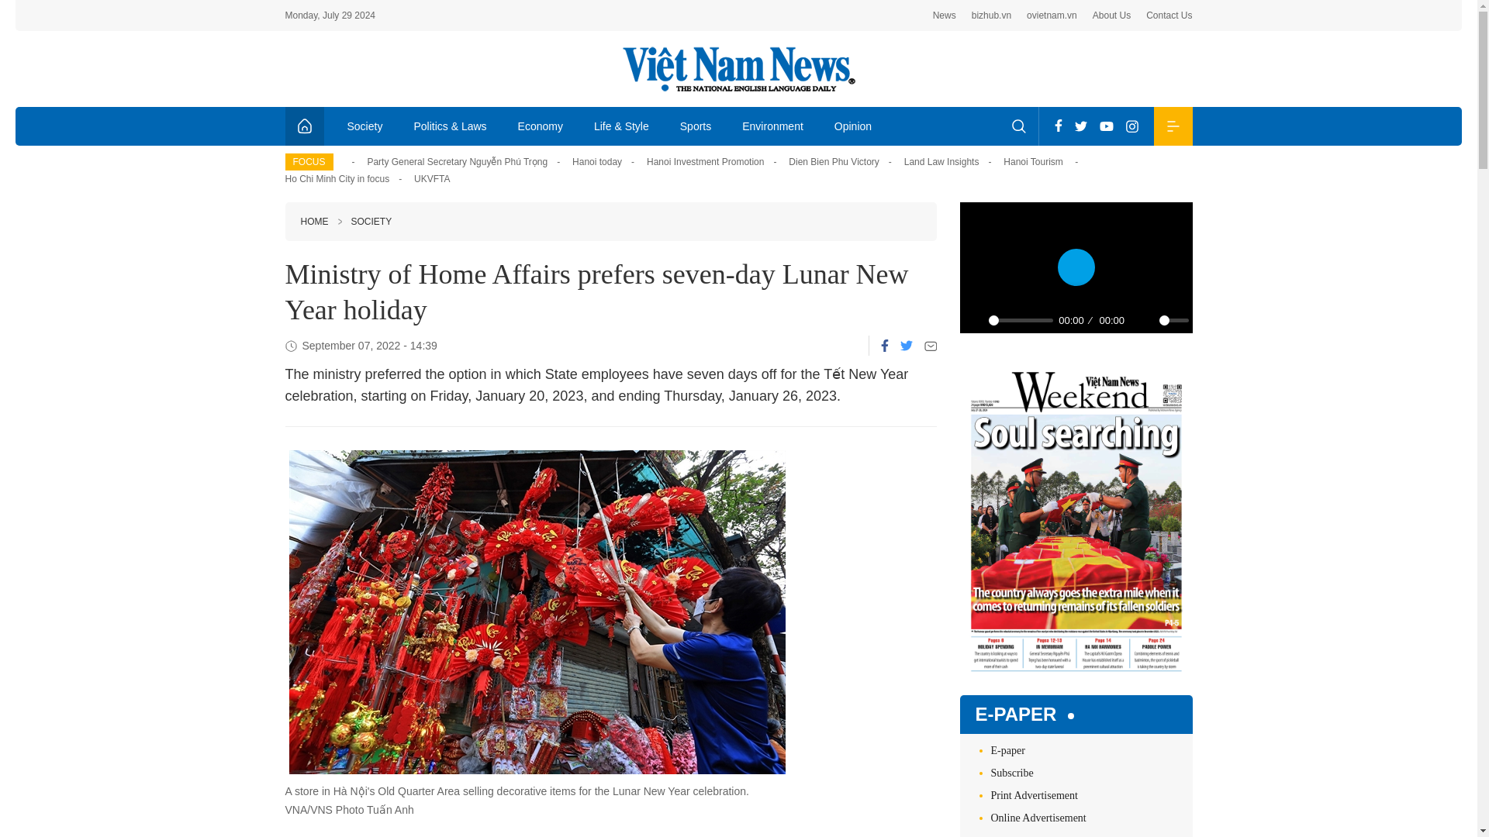  I want to click on ovietnam.vn, so click(1052, 15).